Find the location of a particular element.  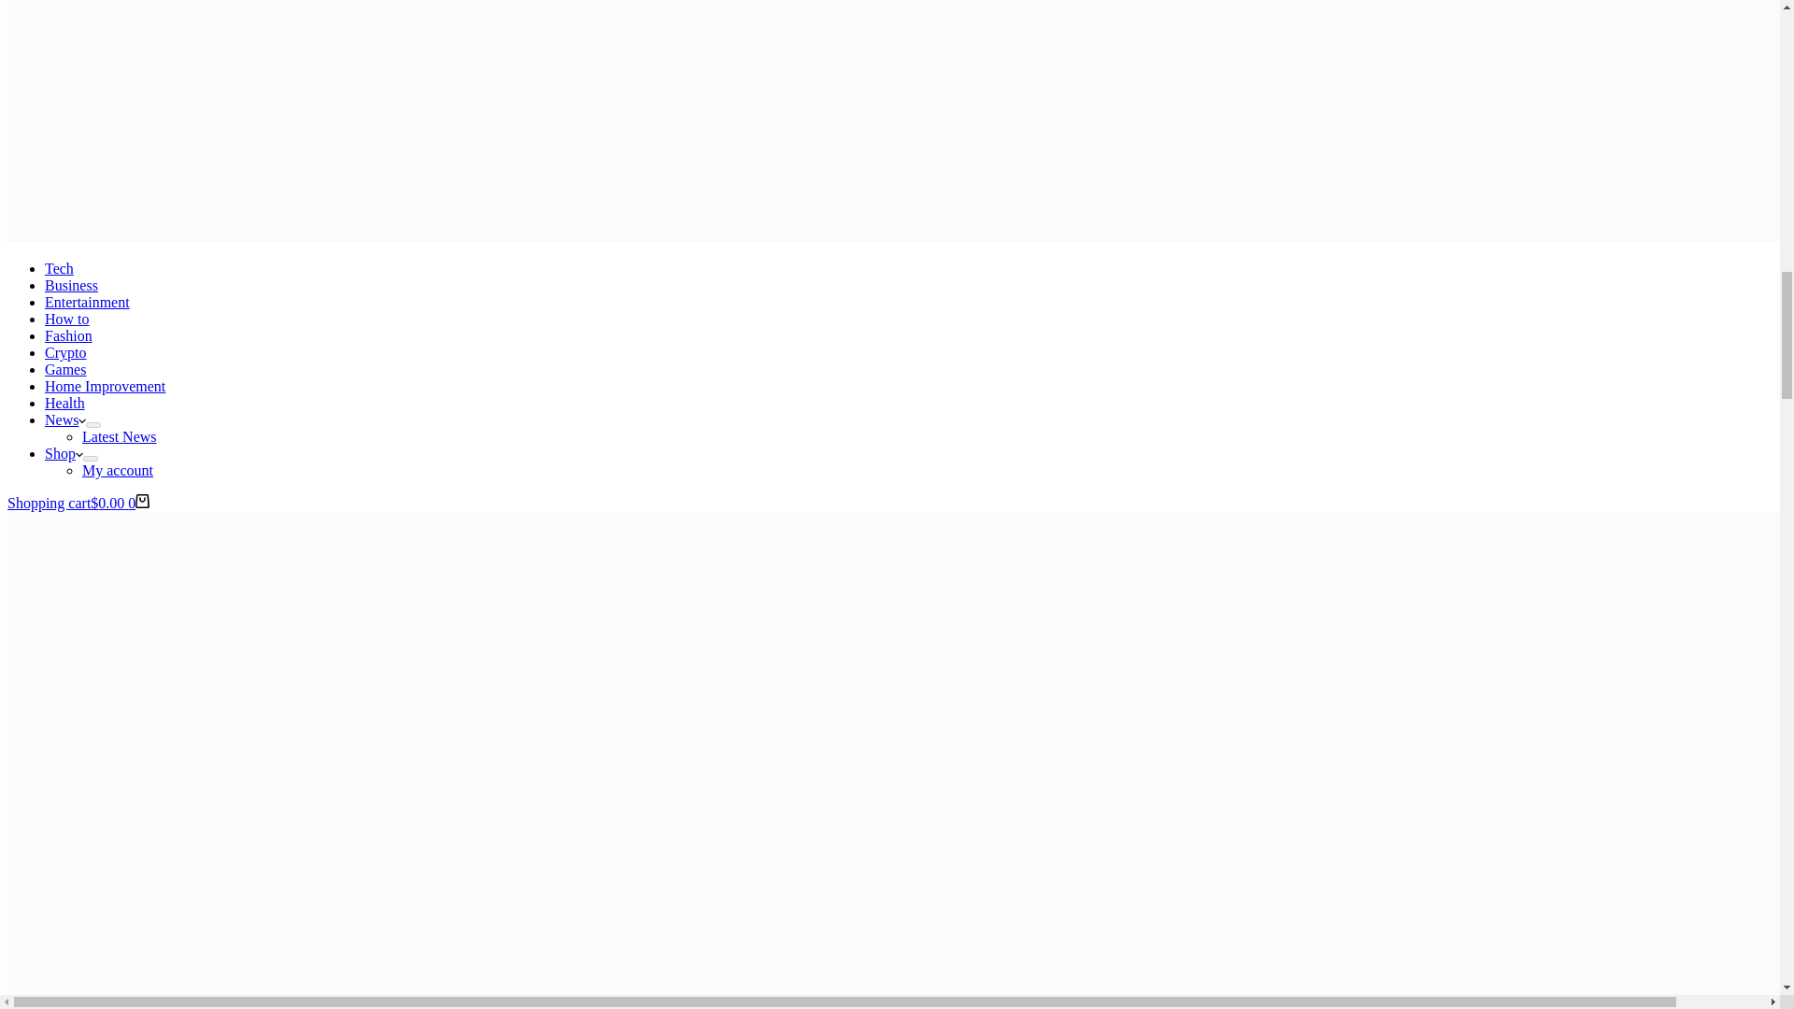

Entertainment is located at coordinates (87, 302).